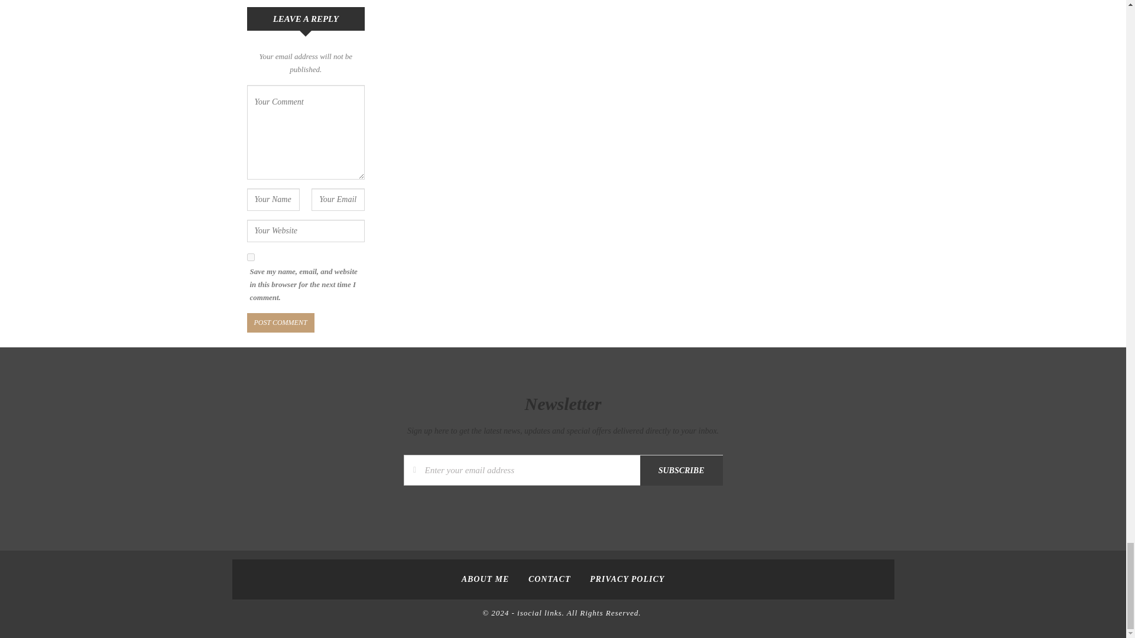  Describe the element at coordinates (251, 256) in the screenshot. I see `yes` at that location.